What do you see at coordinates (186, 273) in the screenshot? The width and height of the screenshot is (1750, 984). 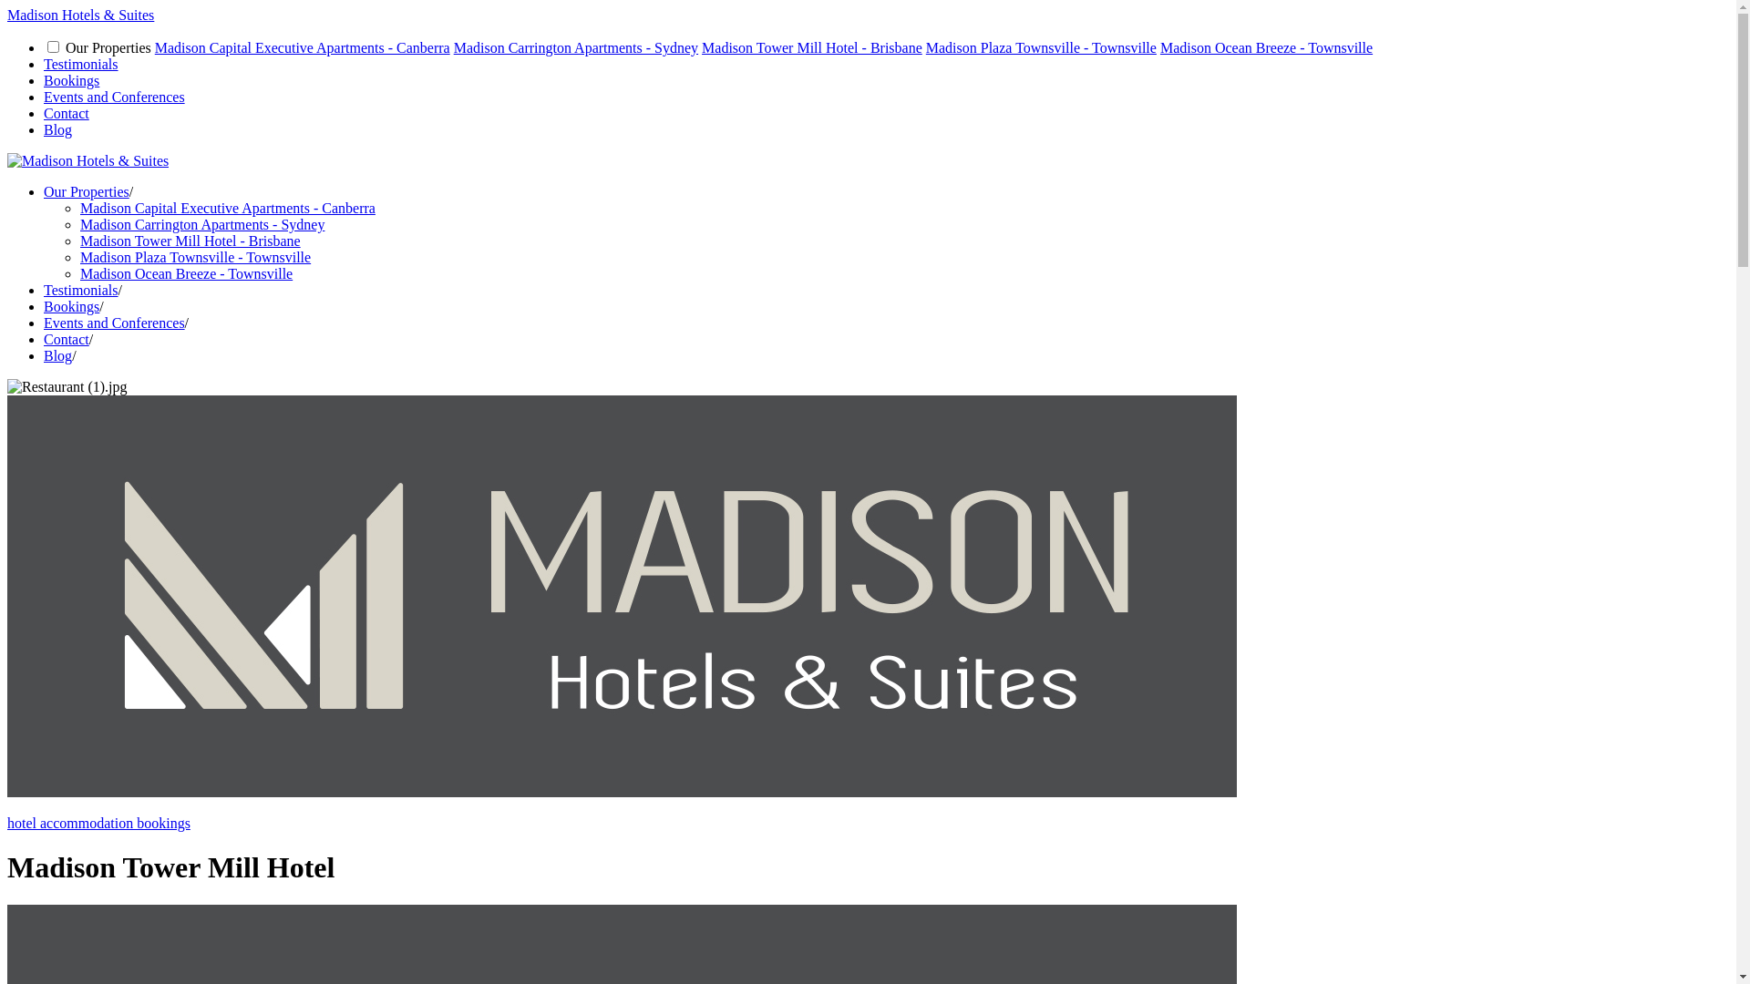 I see `Madison Ocean Breeze - Townsville` at bounding box center [186, 273].